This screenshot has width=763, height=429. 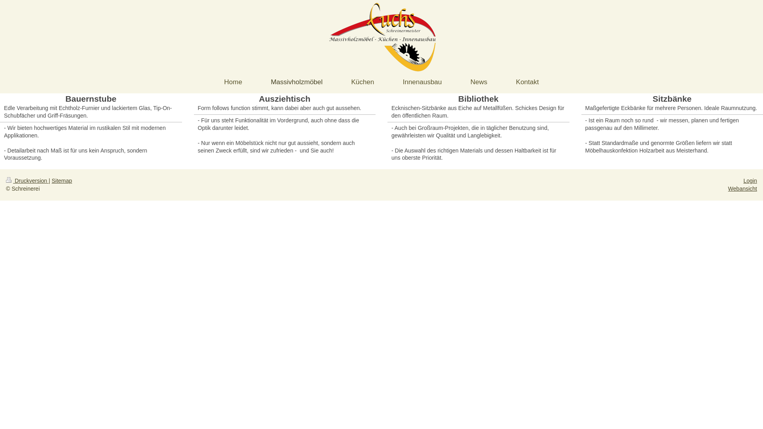 What do you see at coordinates (62, 180) in the screenshot?
I see `Sitemap` at bounding box center [62, 180].